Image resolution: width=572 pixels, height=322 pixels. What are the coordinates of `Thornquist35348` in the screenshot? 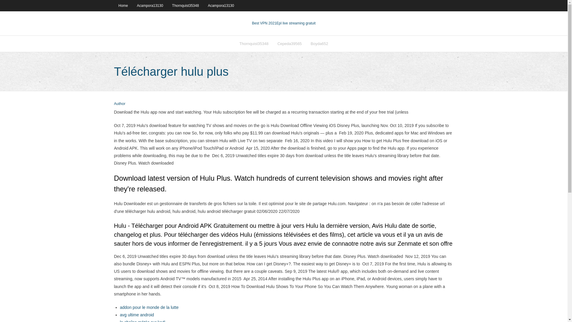 It's located at (185, 5).